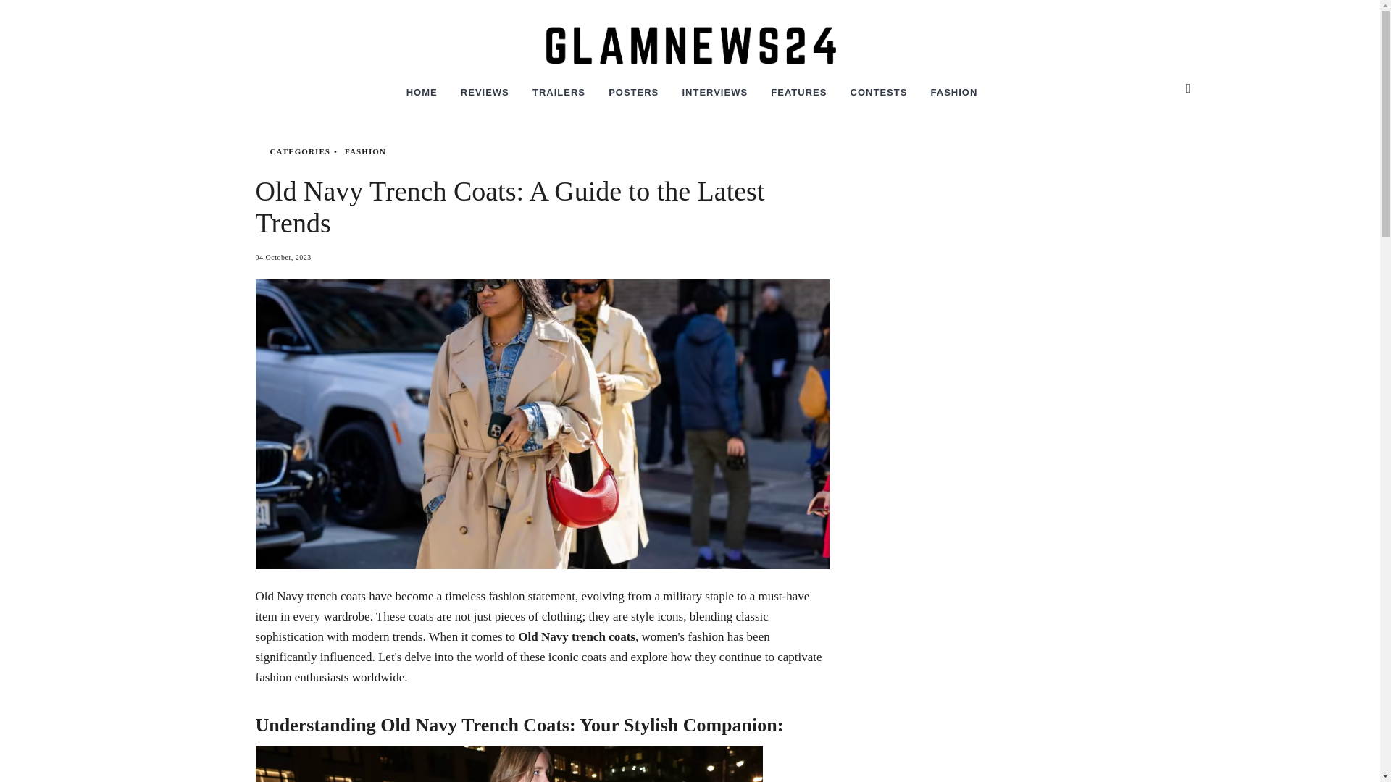 The width and height of the screenshot is (1391, 782). I want to click on FASHION, so click(365, 151).